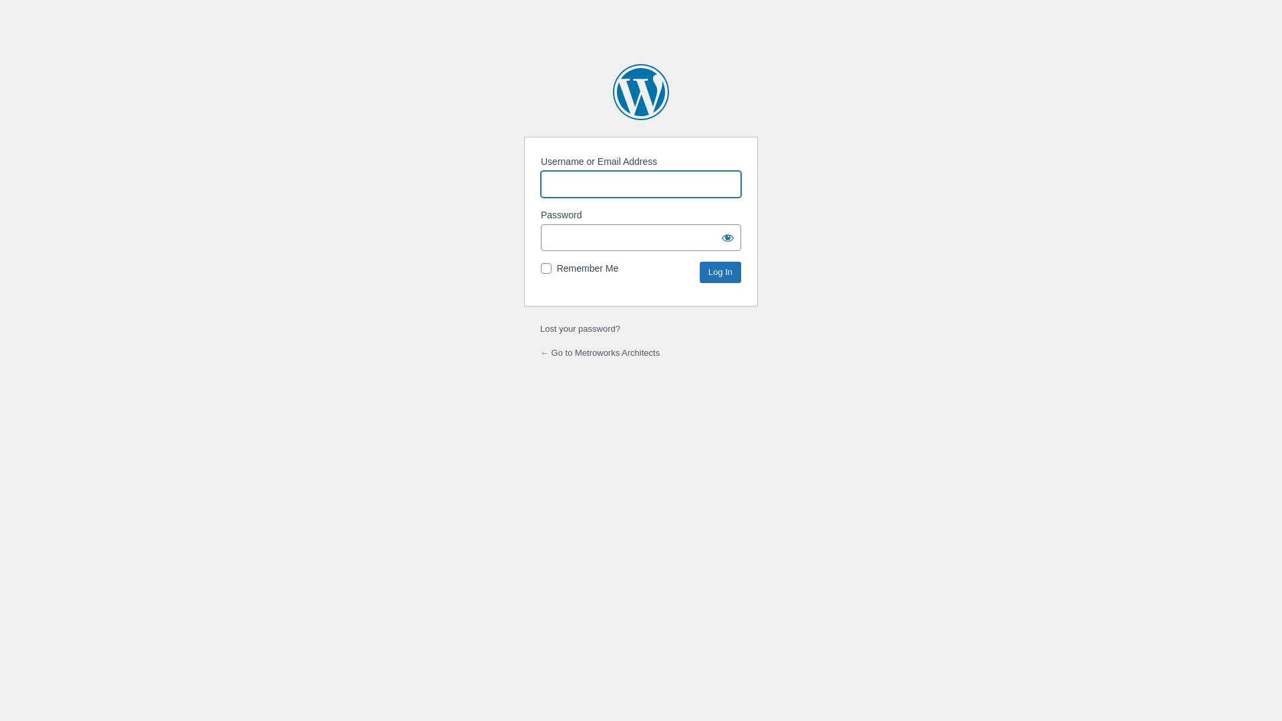 The height and width of the screenshot is (721, 1282). I want to click on Powered by WordPress, so click(641, 92).